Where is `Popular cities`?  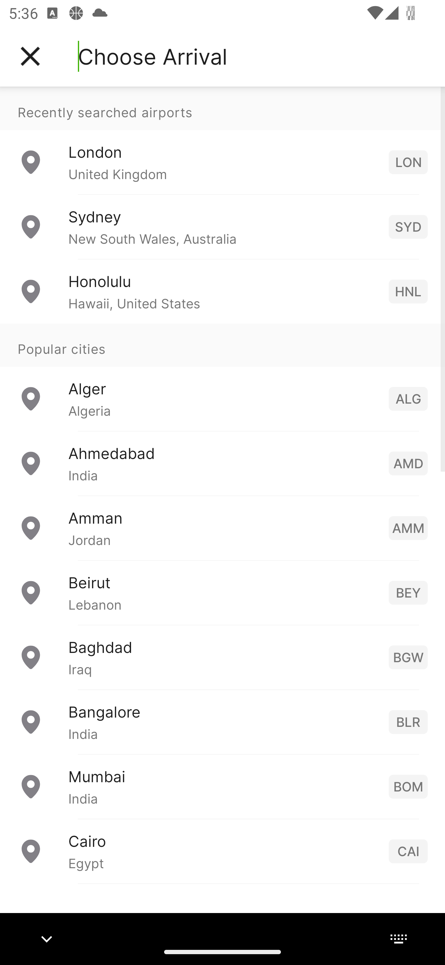
Popular cities is located at coordinates (222, 345).